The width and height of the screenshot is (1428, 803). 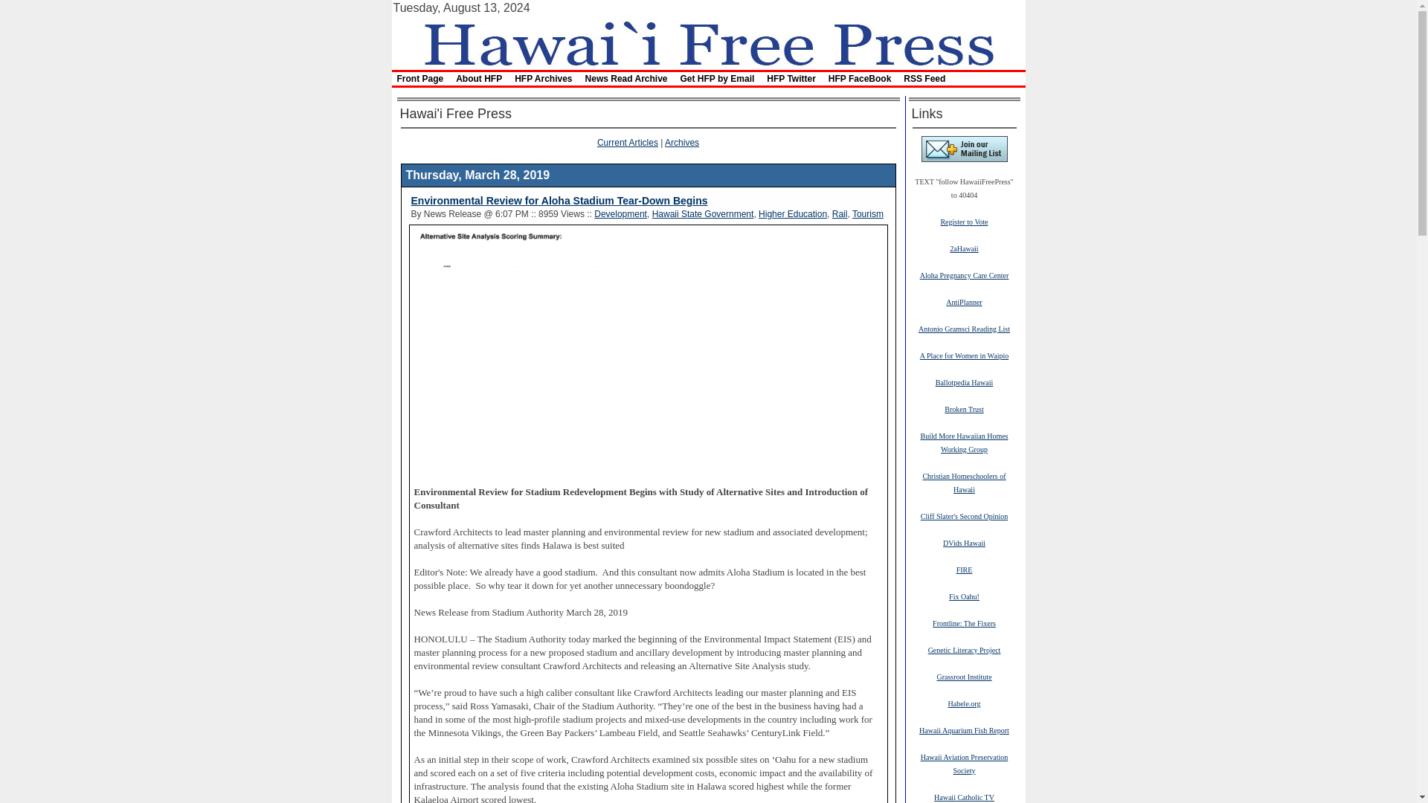 I want to click on Archives, so click(x=682, y=142).